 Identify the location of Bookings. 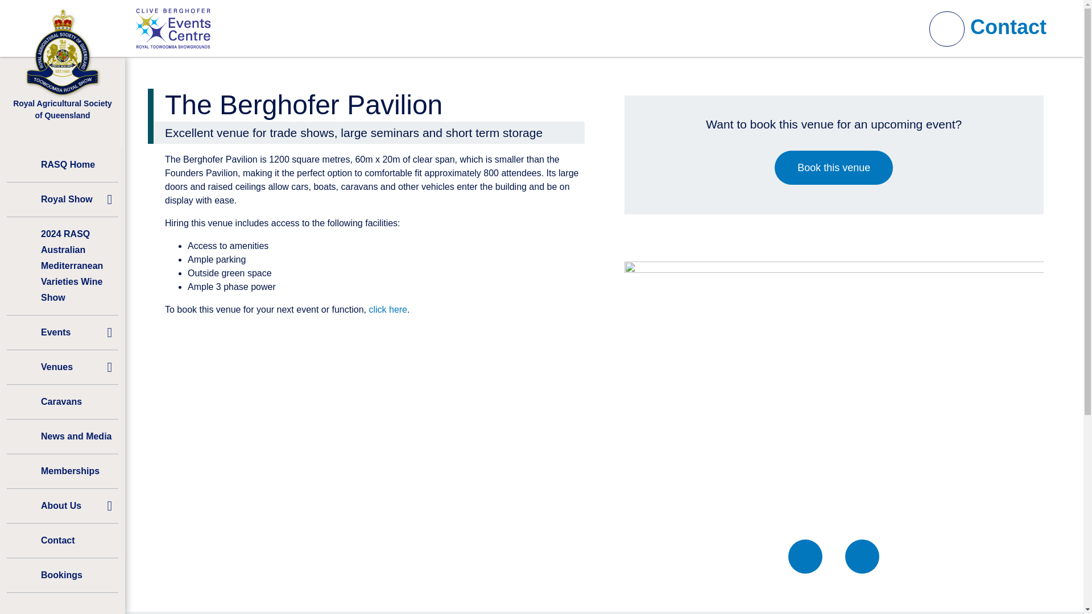
(62, 575).